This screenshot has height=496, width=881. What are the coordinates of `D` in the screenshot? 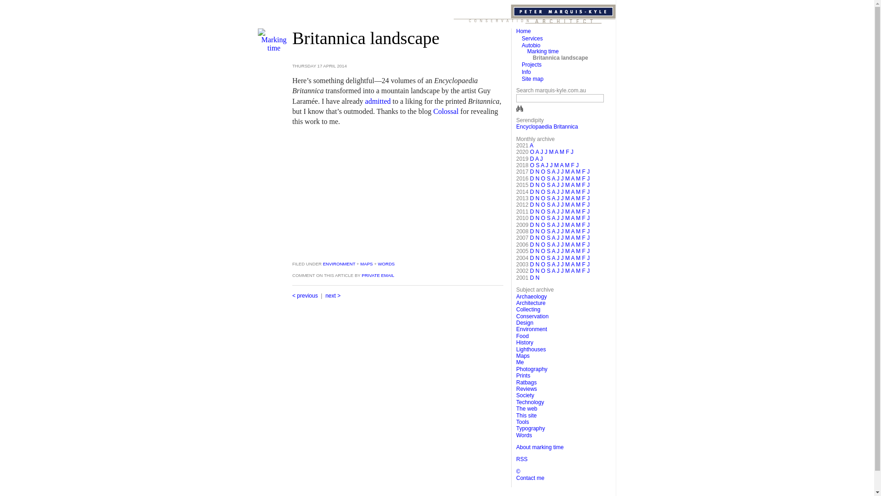 It's located at (532, 212).